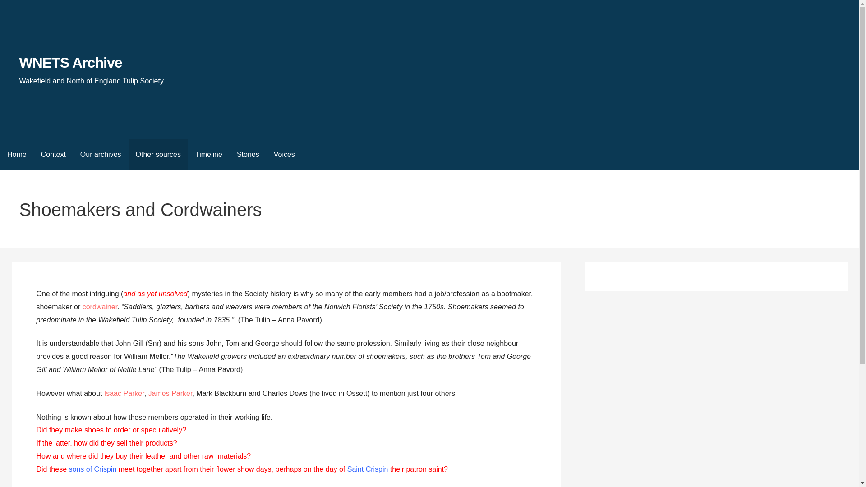 The image size is (866, 487). I want to click on cordwainer, so click(99, 307).